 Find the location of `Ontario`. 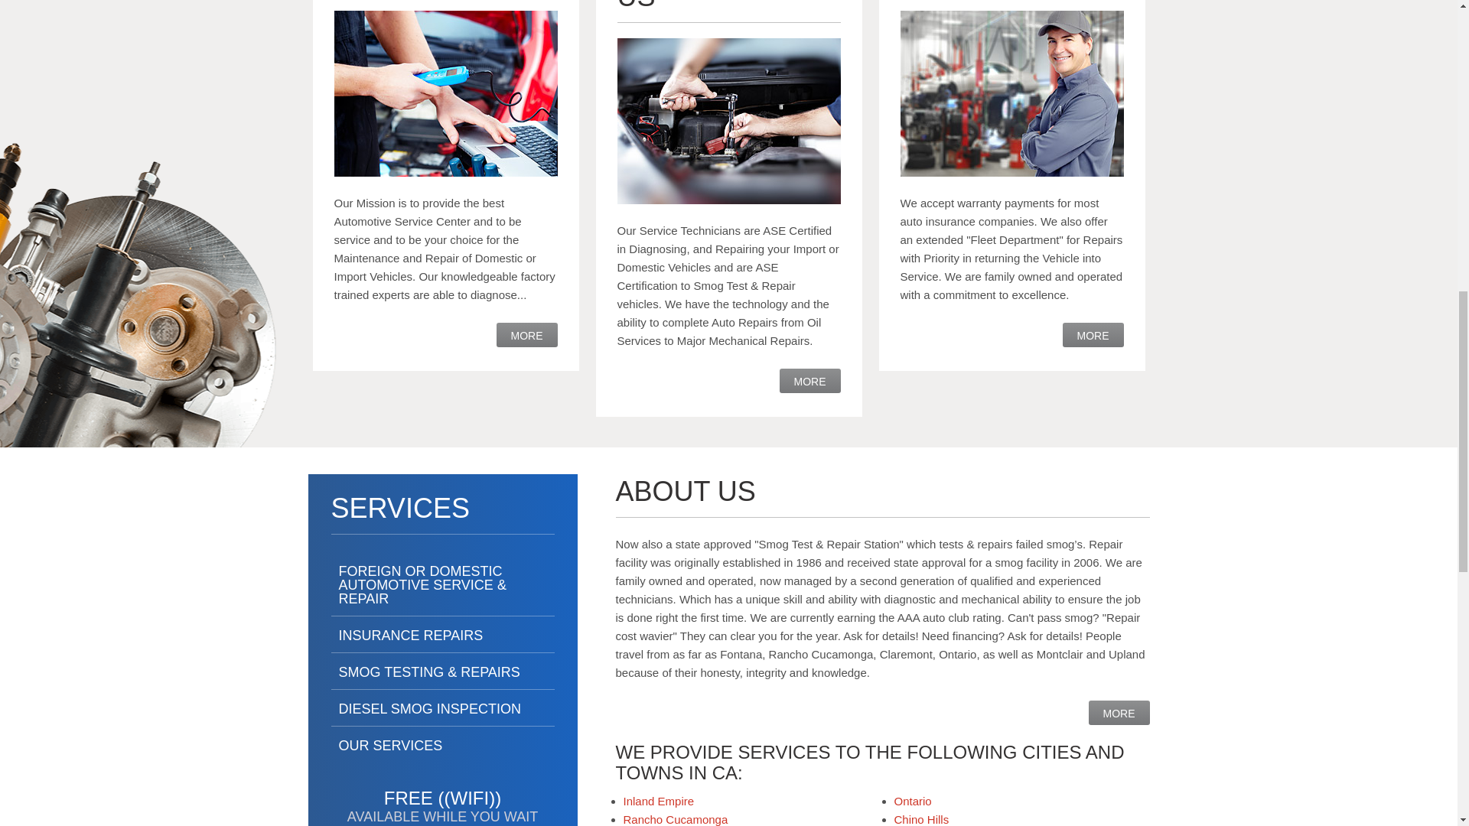

Ontario is located at coordinates (912, 801).